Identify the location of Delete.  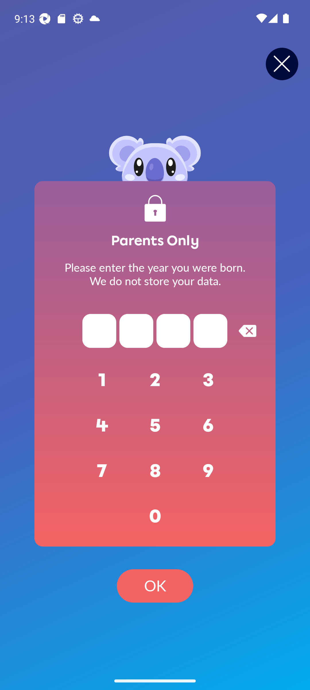
(247, 331).